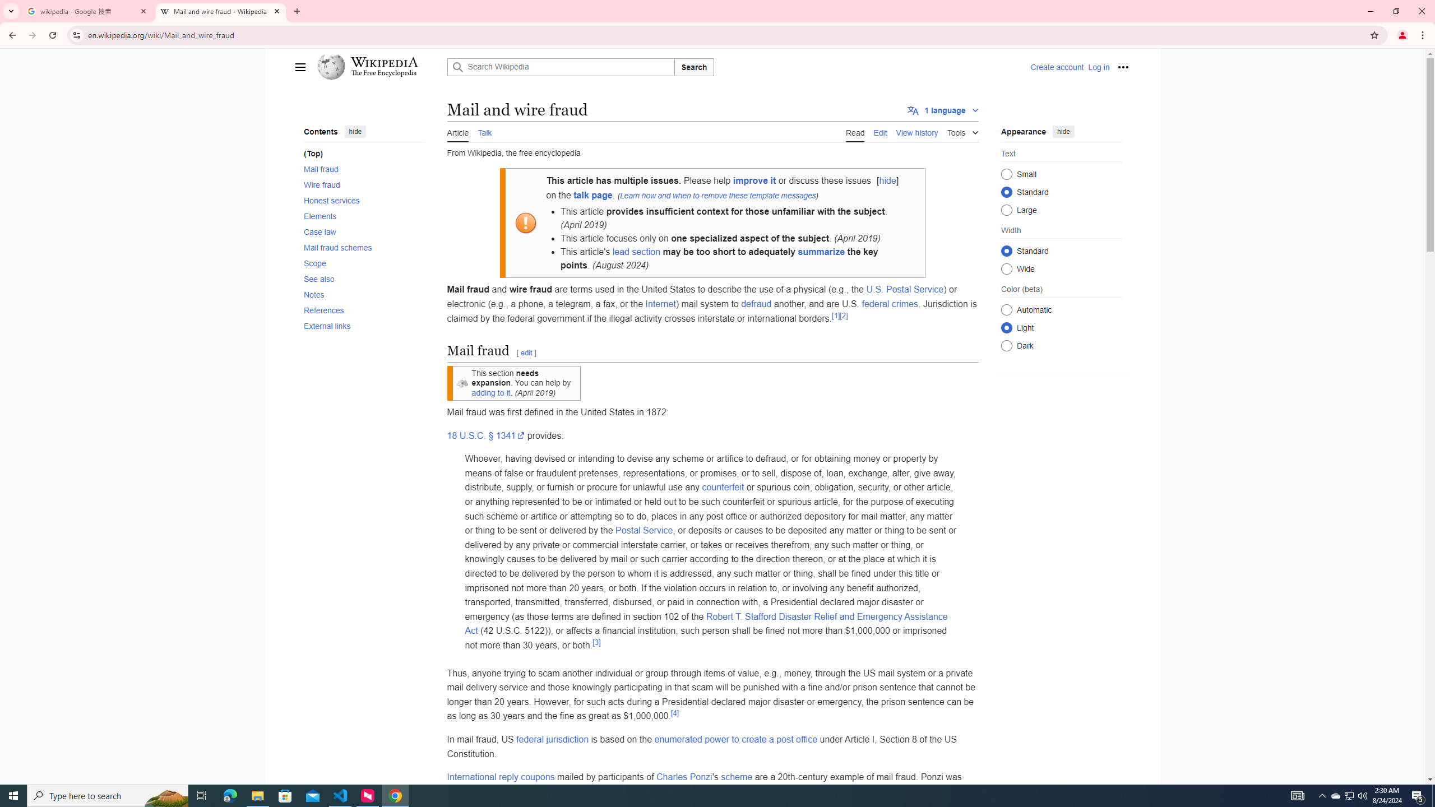 The width and height of the screenshot is (1435, 807). I want to click on Standard, so click(1006, 250).